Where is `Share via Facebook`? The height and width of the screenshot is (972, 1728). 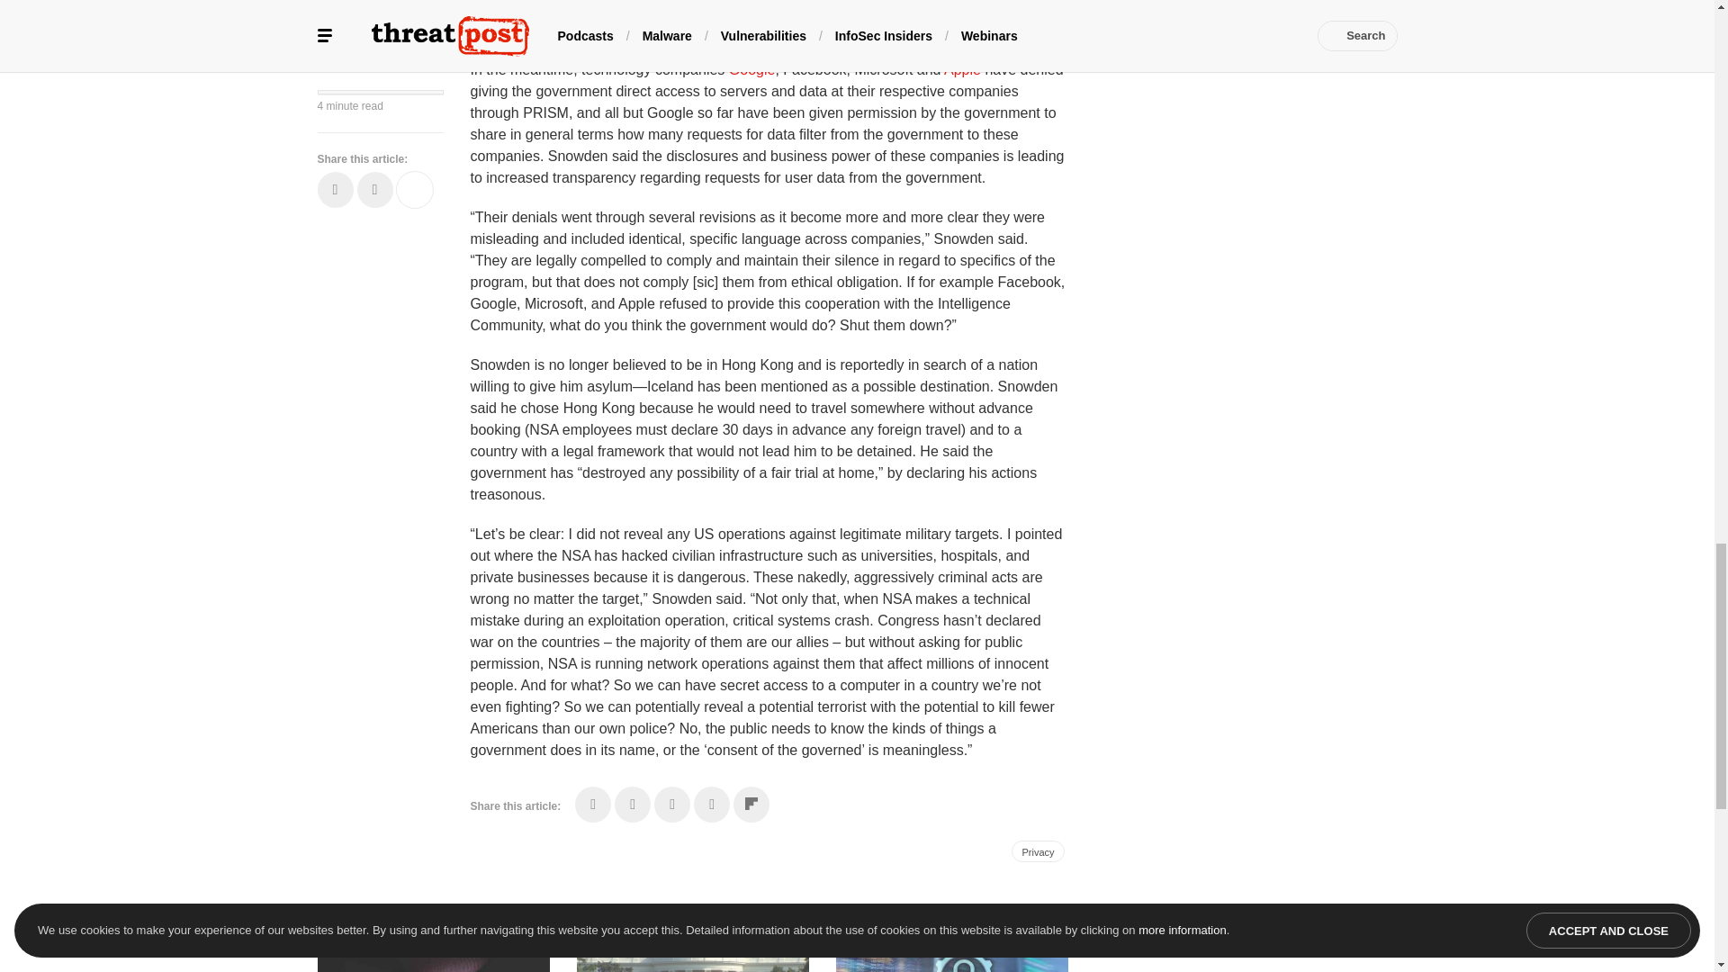 Share via Facebook is located at coordinates (593, 804).